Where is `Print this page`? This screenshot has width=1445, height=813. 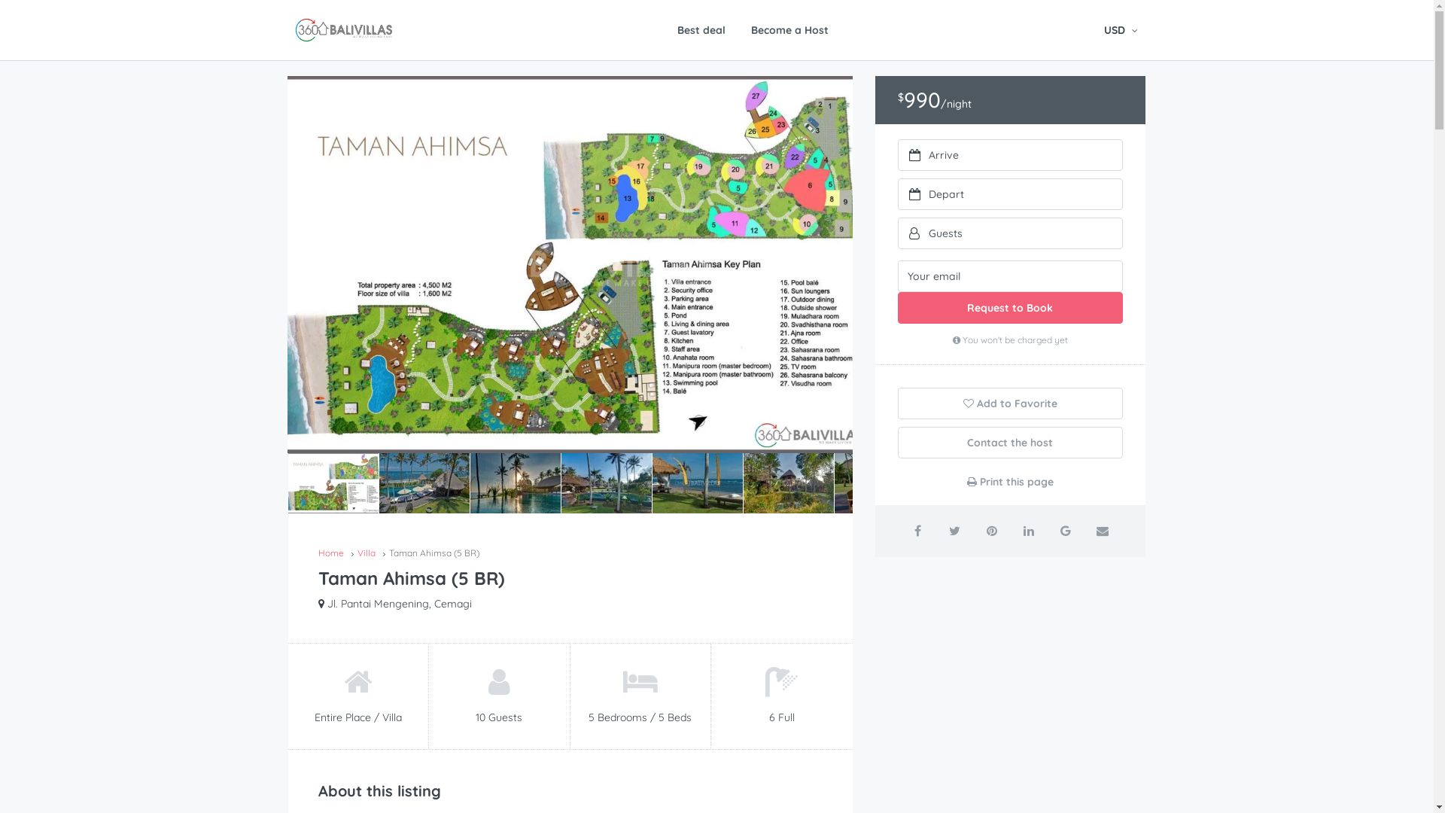 Print this page is located at coordinates (1010, 482).